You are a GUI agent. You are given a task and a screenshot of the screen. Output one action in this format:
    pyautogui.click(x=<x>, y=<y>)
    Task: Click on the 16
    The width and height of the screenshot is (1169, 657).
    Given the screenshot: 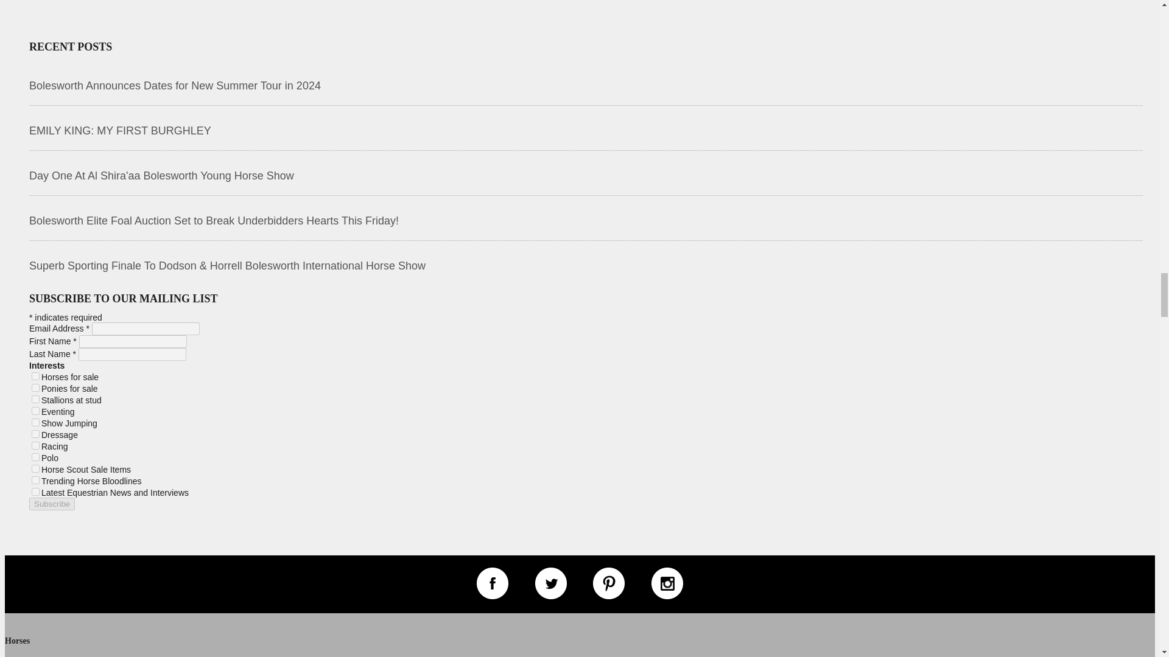 What is the action you would take?
    pyautogui.click(x=35, y=422)
    